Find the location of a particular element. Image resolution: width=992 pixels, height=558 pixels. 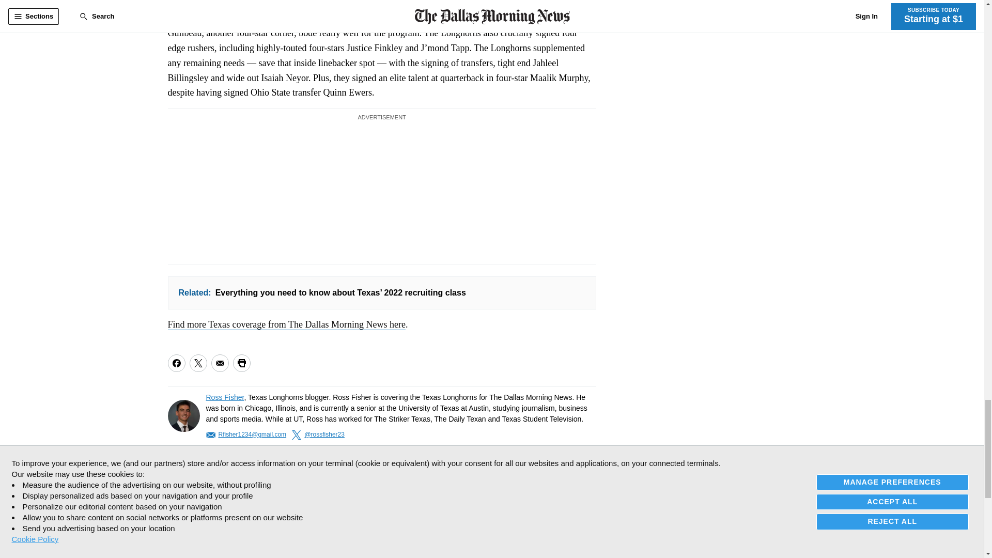

Print is located at coordinates (241, 363).